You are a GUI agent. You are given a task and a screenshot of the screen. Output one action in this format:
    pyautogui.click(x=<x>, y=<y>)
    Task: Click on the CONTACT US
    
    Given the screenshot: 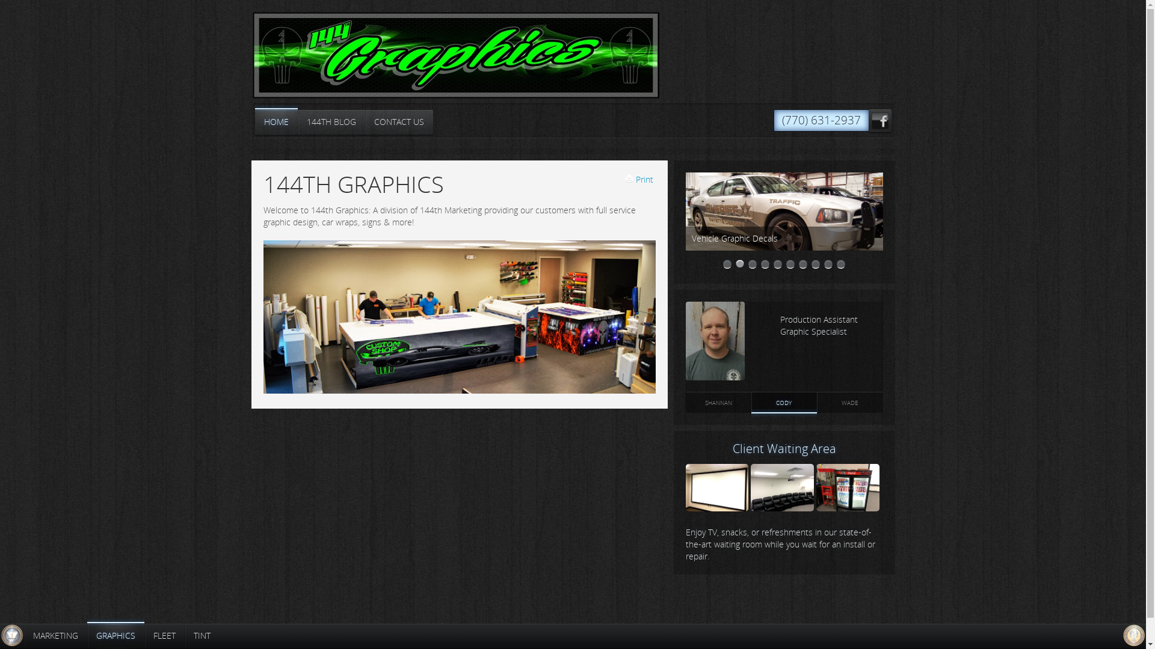 What is the action you would take?
    pyautogui.click(x=398, y=123)
    